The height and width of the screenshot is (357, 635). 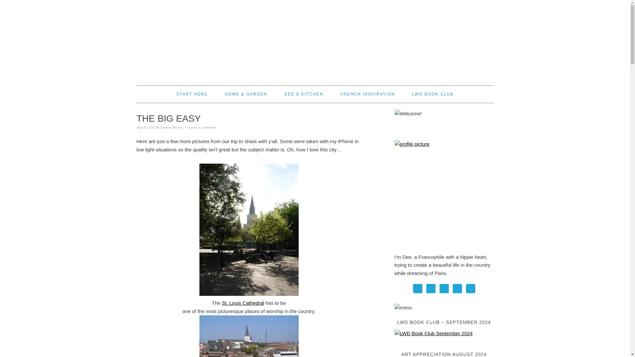 I want to click on FRENCH INSPIRATION, so click(x=368, y=94).